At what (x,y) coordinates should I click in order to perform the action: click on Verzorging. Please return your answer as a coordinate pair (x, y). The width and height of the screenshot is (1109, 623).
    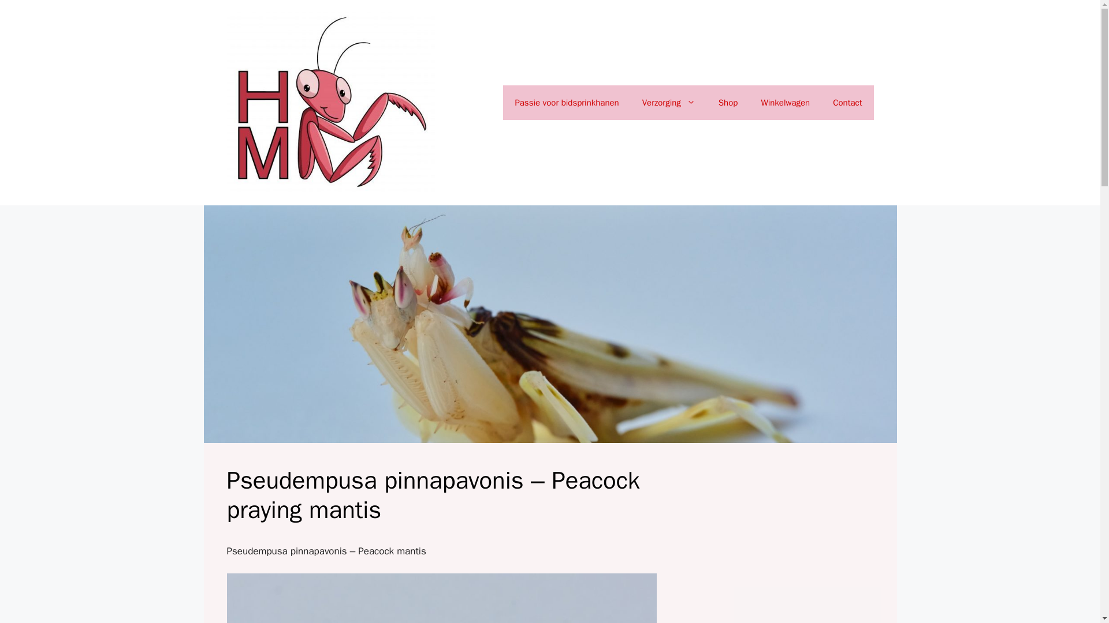
    Looking at the image, I should click on (669, 103).